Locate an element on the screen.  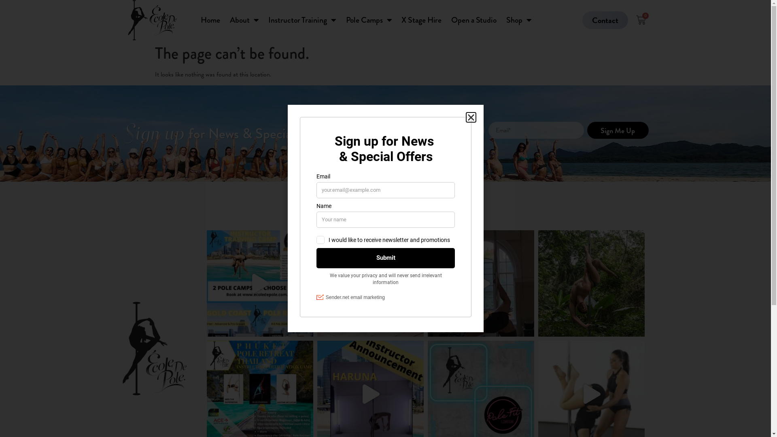
Pole Camps is located at coordinates (369, 20).